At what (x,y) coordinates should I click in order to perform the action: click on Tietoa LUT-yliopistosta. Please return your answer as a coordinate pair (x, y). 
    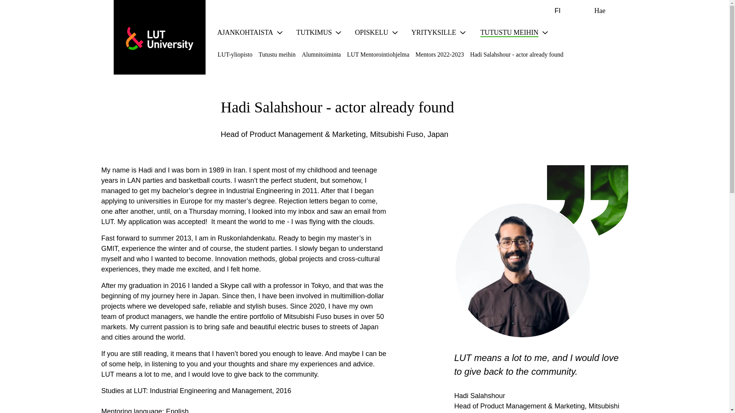
    Looking at the image, I should click on (507, 33).